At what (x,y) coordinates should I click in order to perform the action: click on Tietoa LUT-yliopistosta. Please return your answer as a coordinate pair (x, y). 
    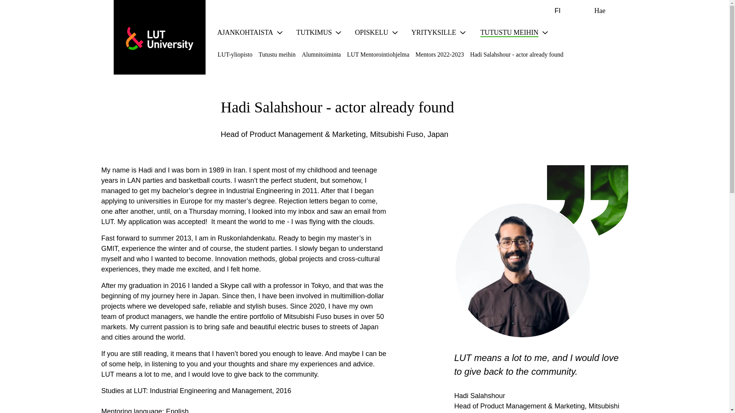
    Looking at the image, I should click on (507, 33).